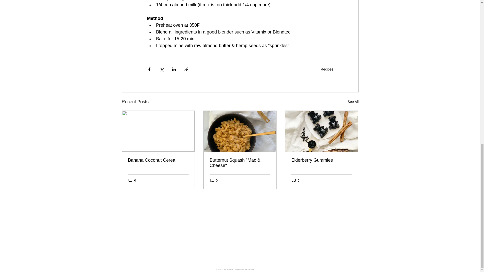 The height and width of the screenshot is (272, 484). I want to click on Recipes, so click(327, 69).